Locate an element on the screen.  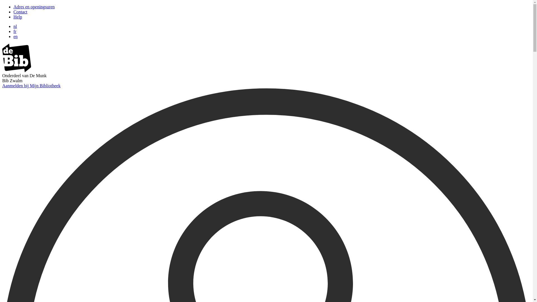
Contact is located at coordinates (20, 12).